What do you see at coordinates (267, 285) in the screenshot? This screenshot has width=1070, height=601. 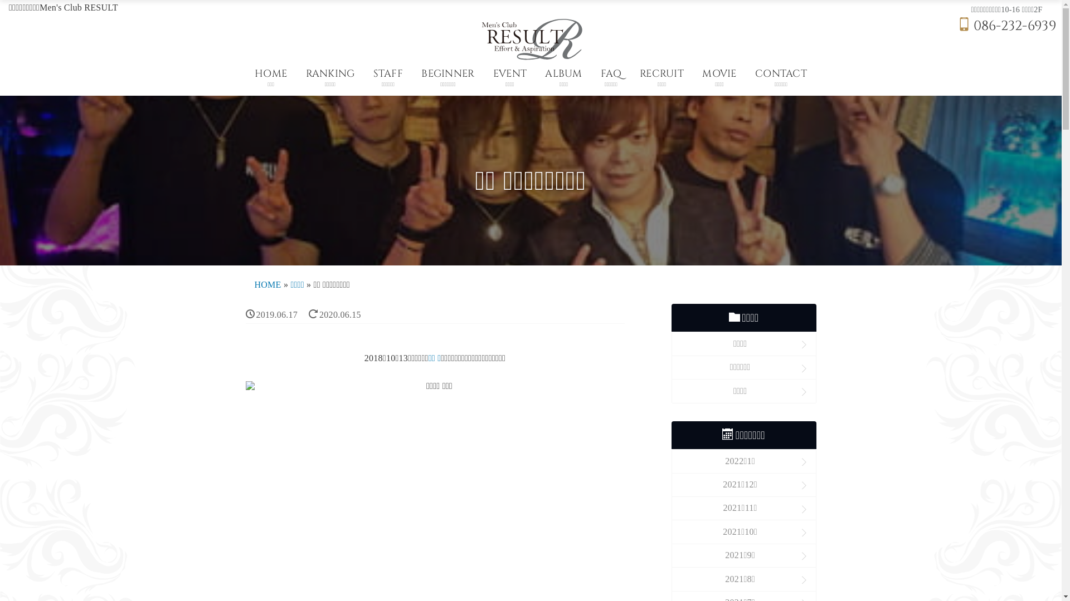 I see `HOME` at bounding box center [267, 285].